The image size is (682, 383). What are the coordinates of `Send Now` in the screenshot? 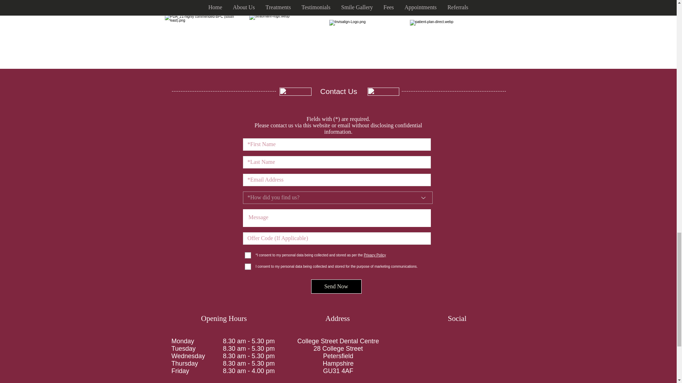 It's located at (336, 287).